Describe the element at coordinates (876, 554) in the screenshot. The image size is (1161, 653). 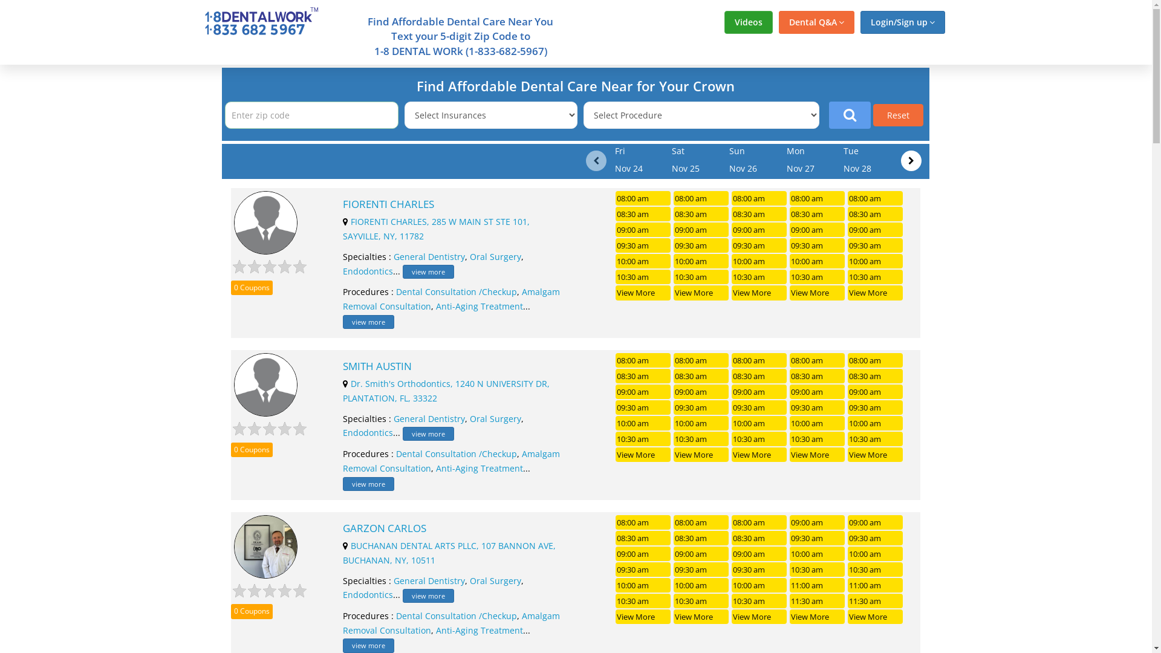
I see `10:00 am` at that location.